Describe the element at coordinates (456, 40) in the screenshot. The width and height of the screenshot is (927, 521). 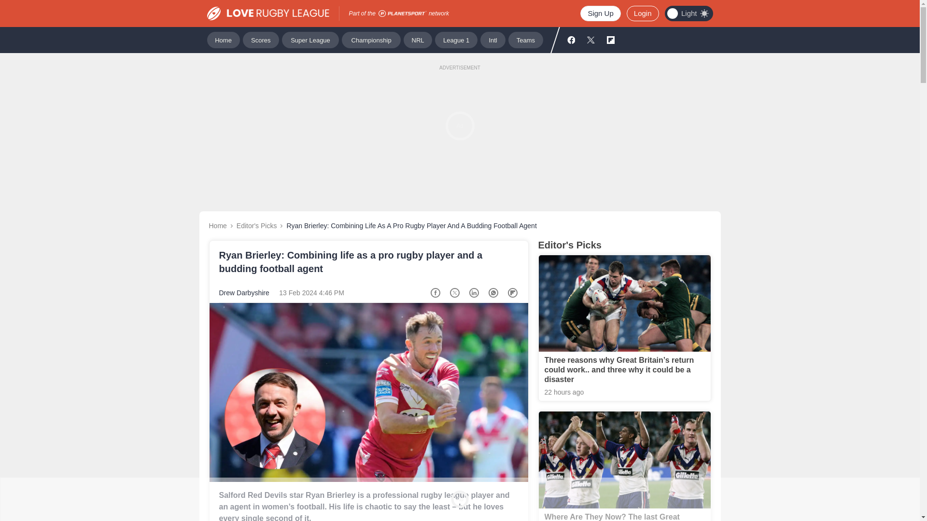
I see `League 1` at that location.